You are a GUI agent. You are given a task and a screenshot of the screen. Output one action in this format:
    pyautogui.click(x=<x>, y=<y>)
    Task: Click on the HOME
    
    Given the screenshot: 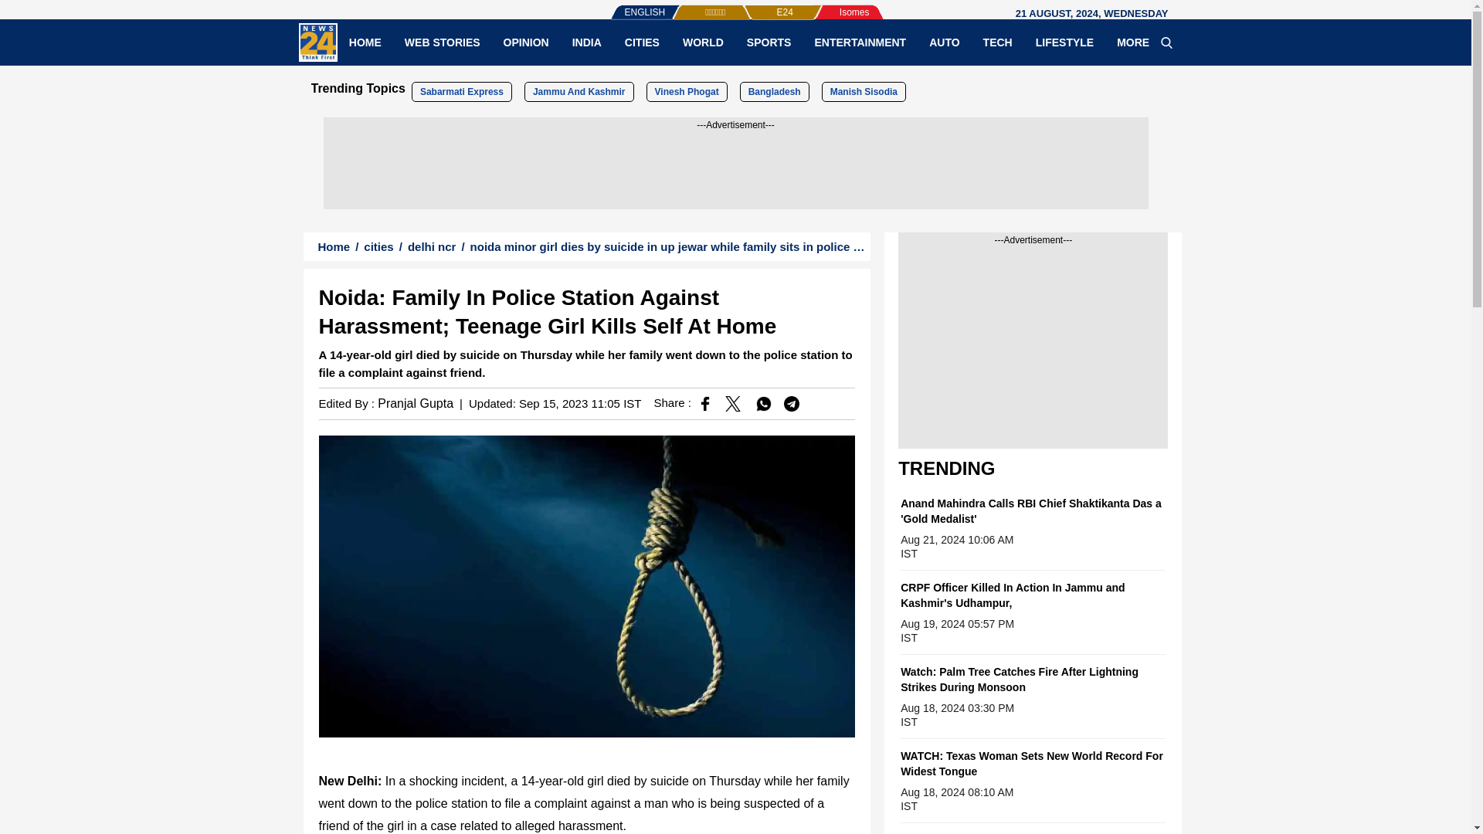 What is the action you would take?
    pyautogui.click(x=365, y=42)
    